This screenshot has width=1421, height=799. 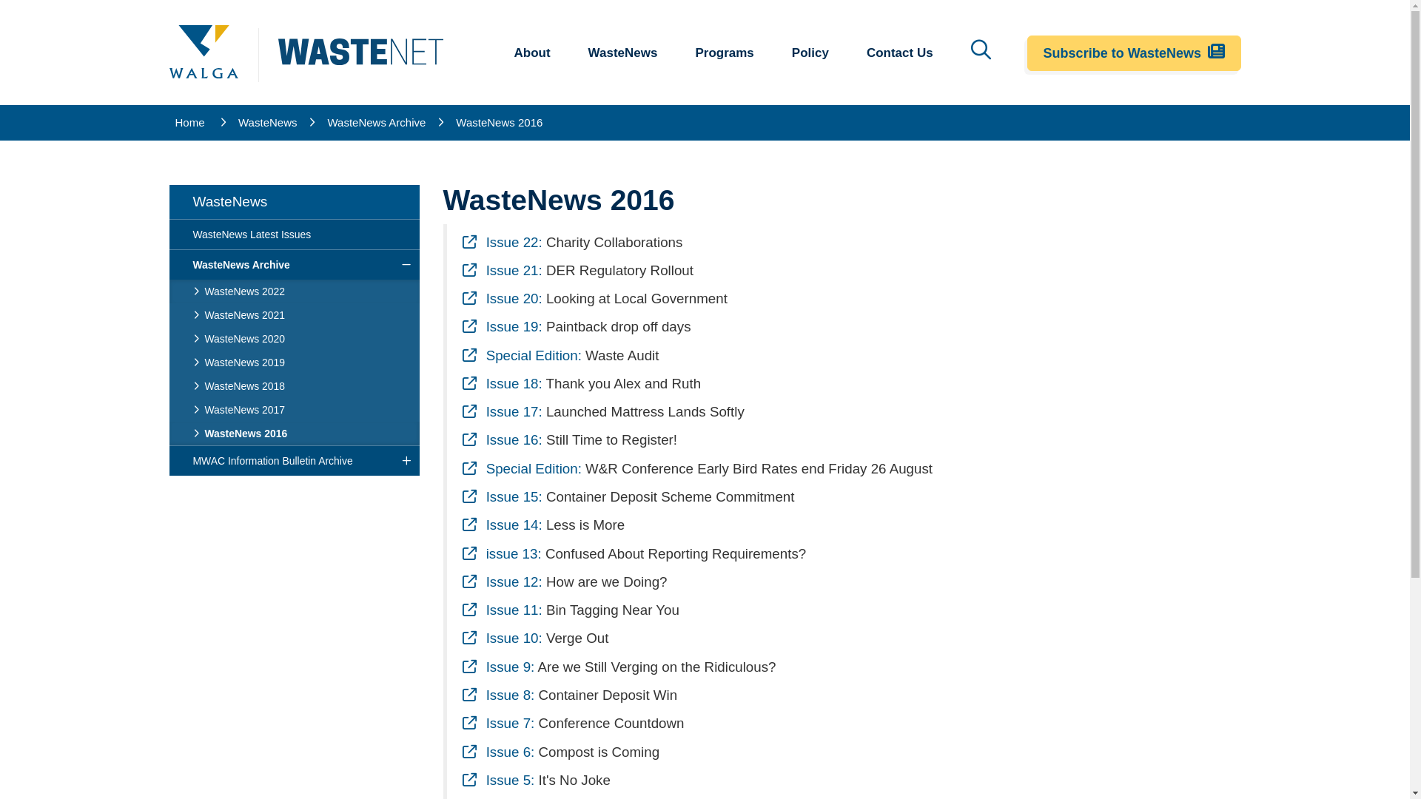 I want to click on WasteNews 2022, so click(x=294, y=291).